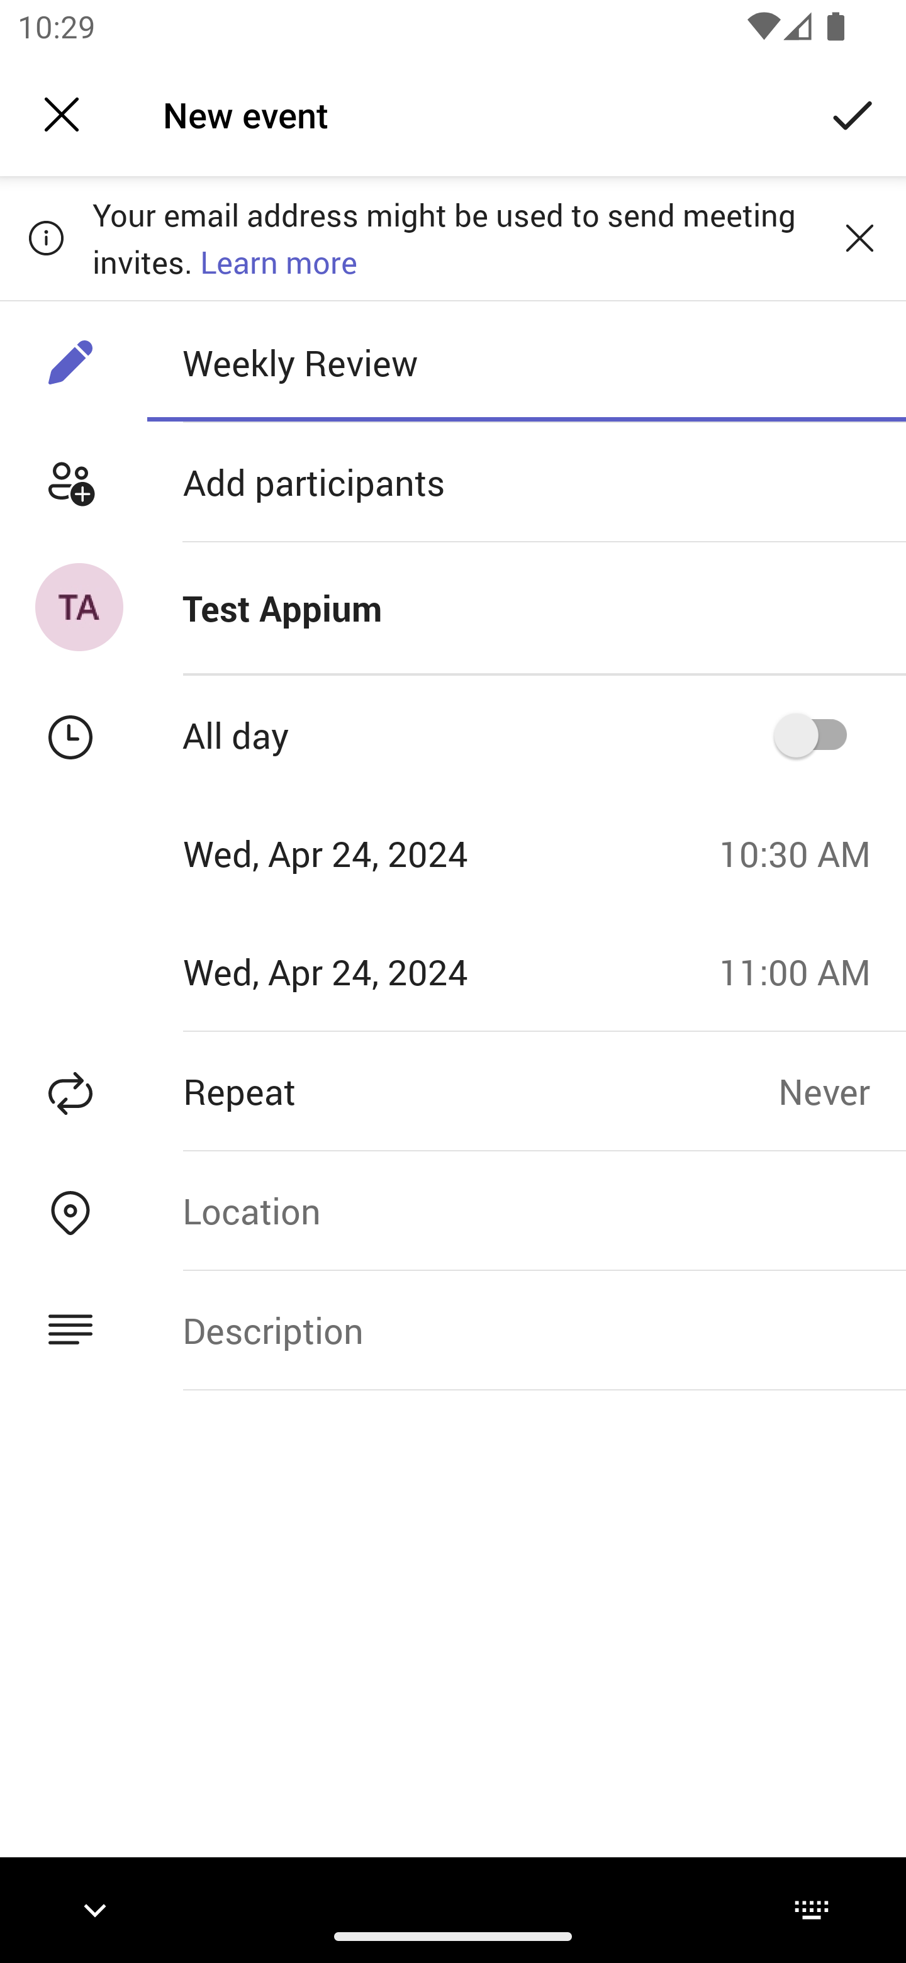 The height and width of the screenshot is (1963, 906). Describe the element at coordinates (389, 1091) in the screenshot. I see `Repeat` at that location.